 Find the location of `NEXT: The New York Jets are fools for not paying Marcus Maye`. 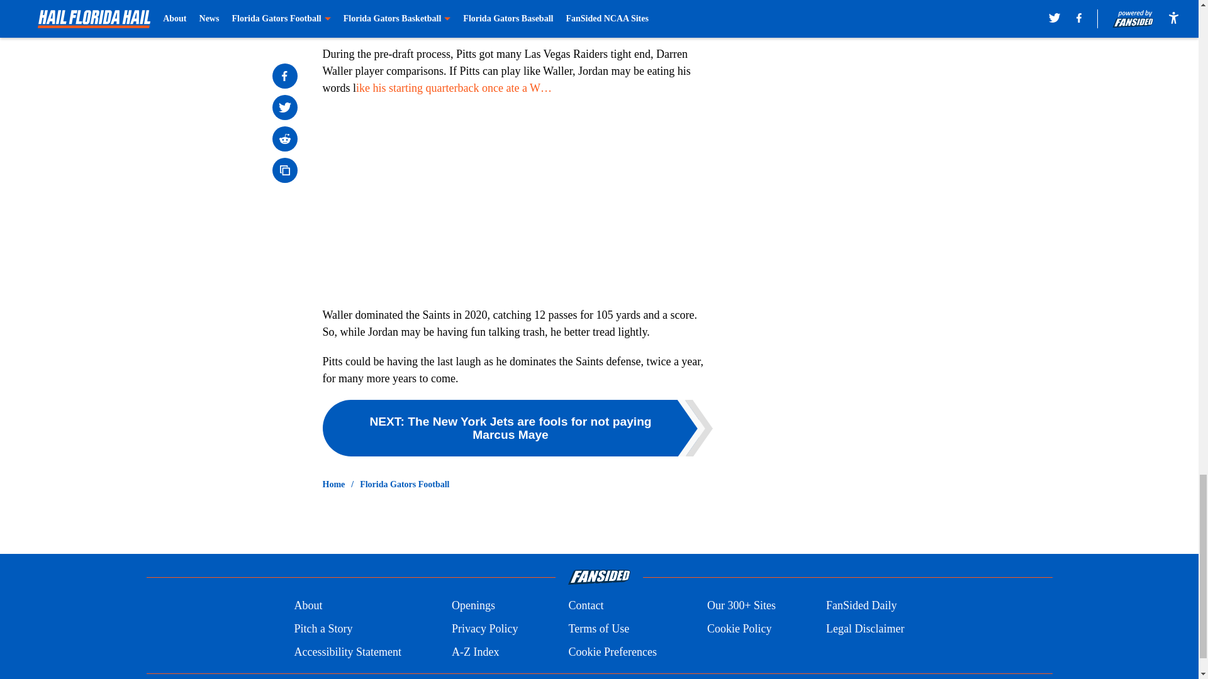

NEXT: The New York Jets are fools for not paying Marcus Maye is located at coordinates (517, 428).